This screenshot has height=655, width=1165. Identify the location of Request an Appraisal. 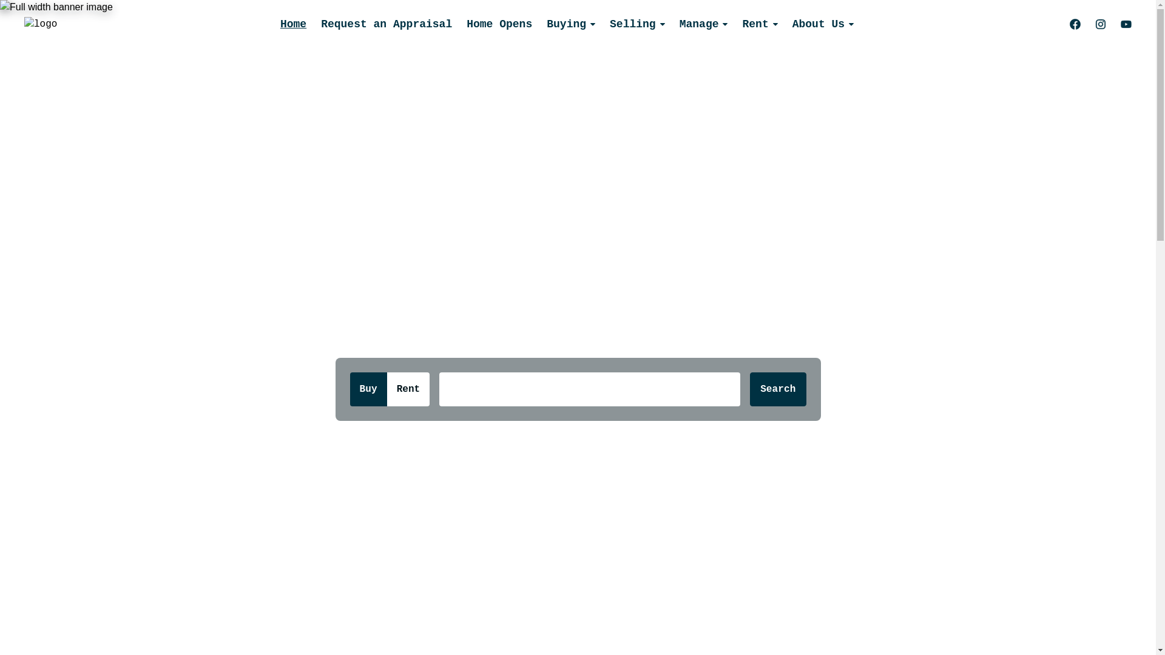
(387, 24).